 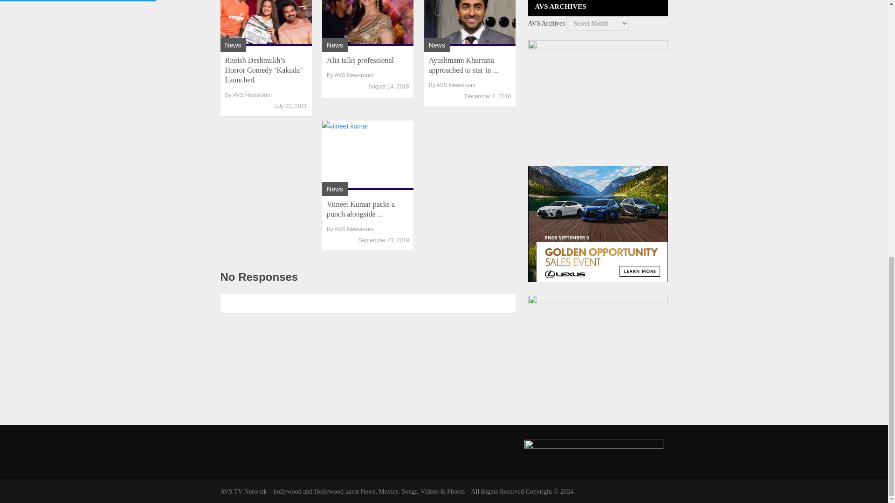 What do you see at coordinates (436, 45) in the screenshot?
I see `View all posts in News` at bounding box center [436, 45].